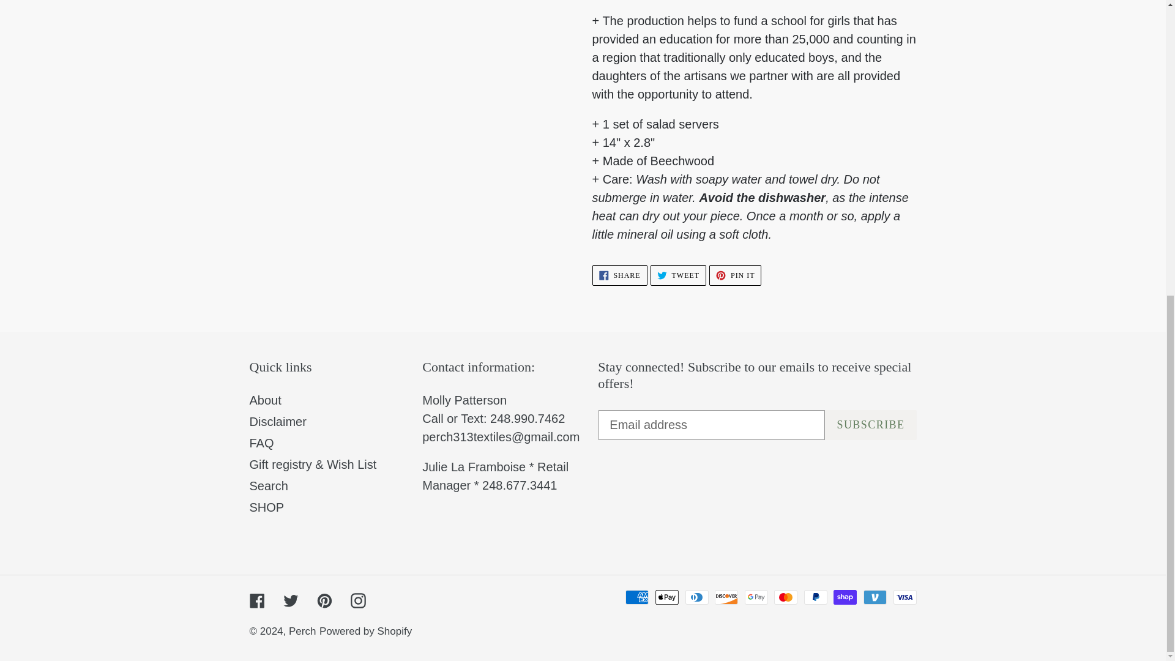 This screenshot has width=1175, height=661. Describe the element at coordinates (678, 275) in the screenshot. I see `Search` at that location.